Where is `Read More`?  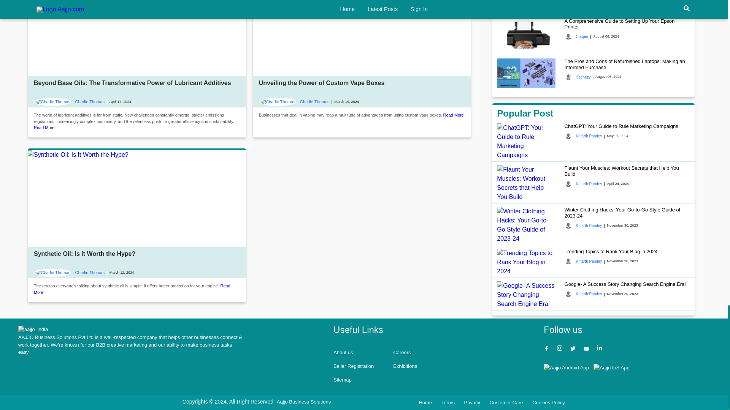 Read More is located at coordinates (132, 289).